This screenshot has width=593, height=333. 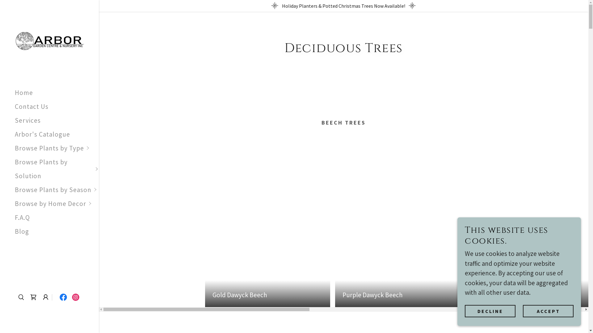 What do you see at coordinates (343, 6) in the screenshot?
I see `Holiday Planters & Potted Christmas Trees Now Available!` at bounding box center [343, 6].